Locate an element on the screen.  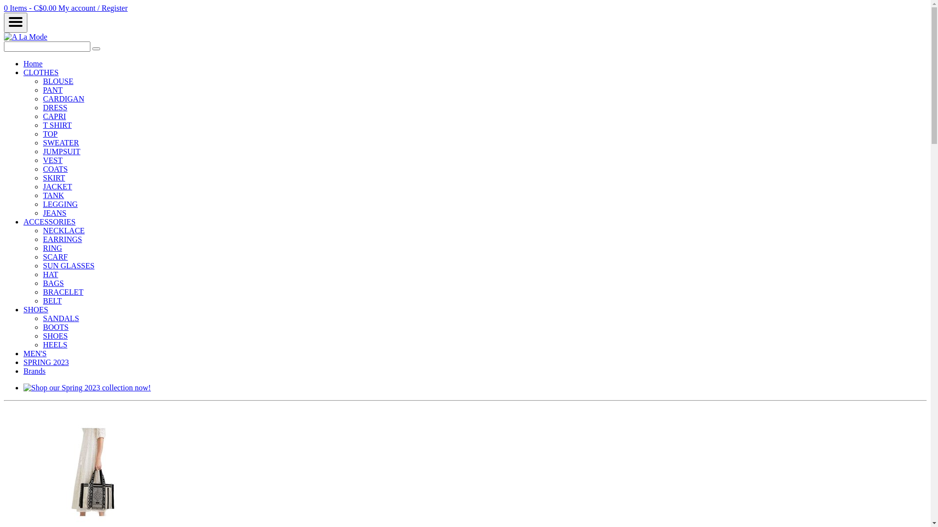
SCARF is located at coordinates (56, 257).